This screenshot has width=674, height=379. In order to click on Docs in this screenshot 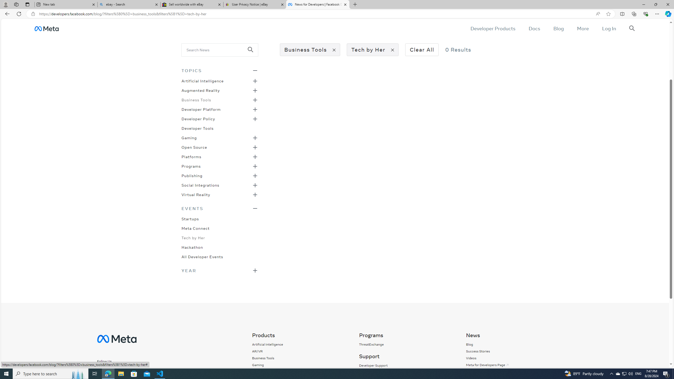, I will do `click(534, 28)`.